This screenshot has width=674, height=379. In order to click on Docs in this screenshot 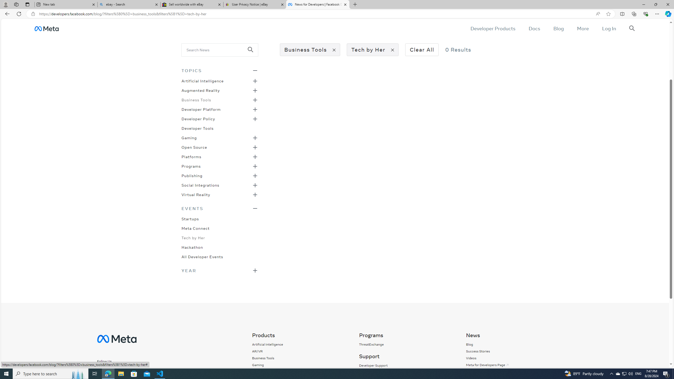, I will do `click(534, 28)`.